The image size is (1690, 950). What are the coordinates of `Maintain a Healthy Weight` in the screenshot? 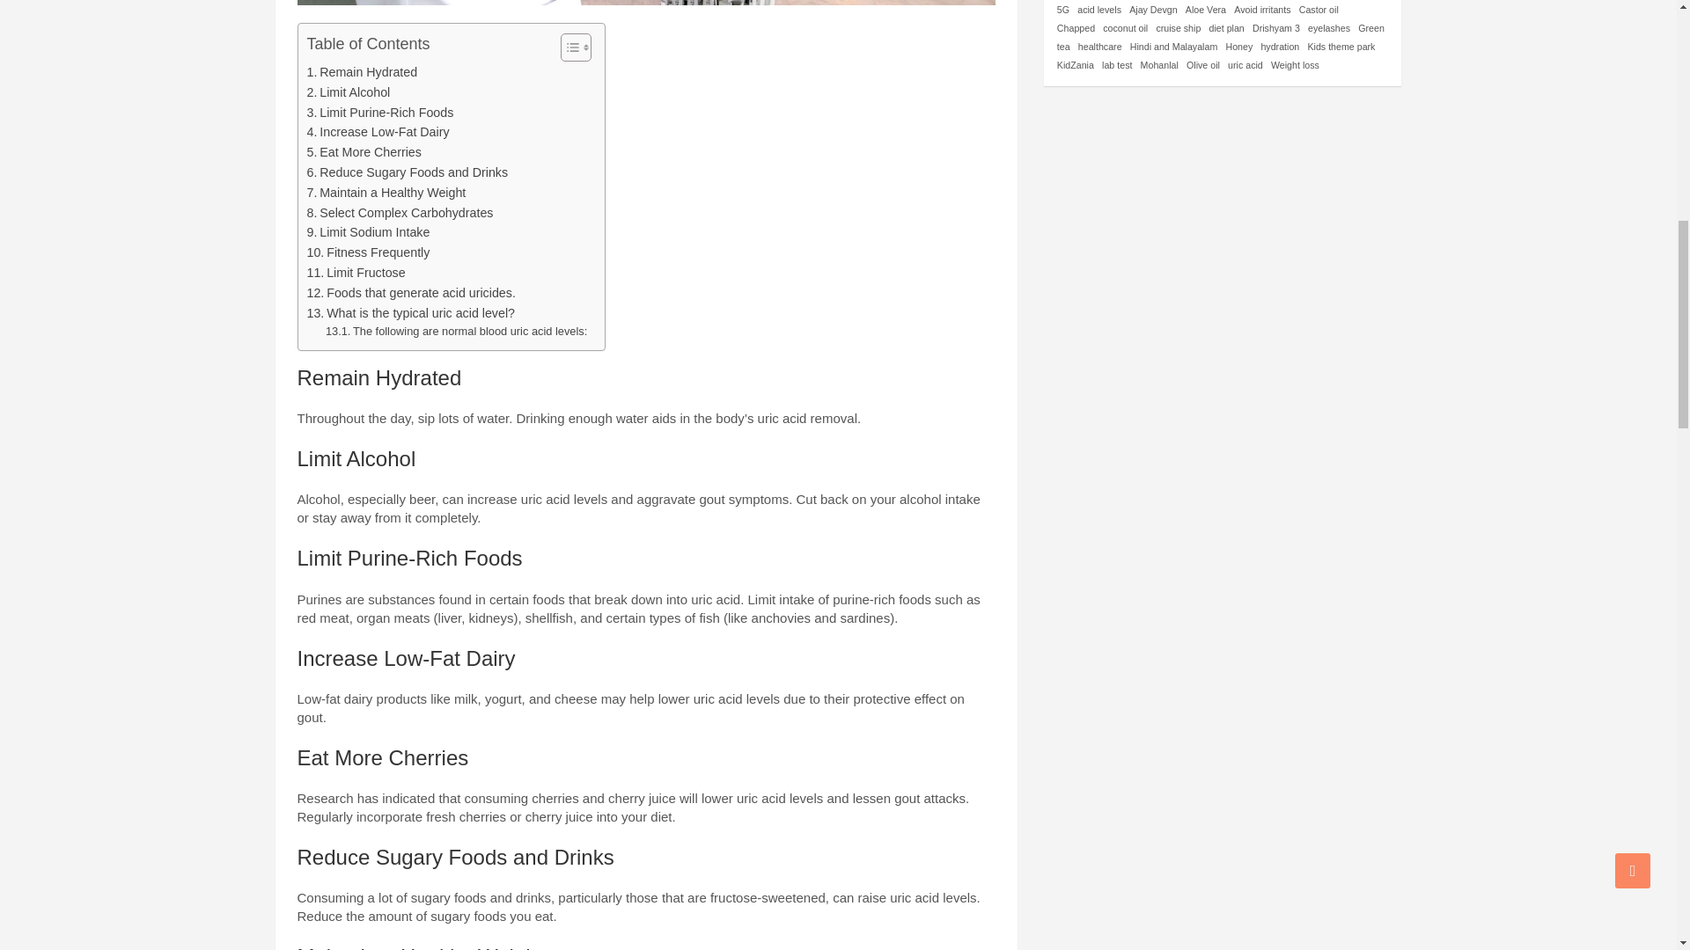 It's located at (386, 194).